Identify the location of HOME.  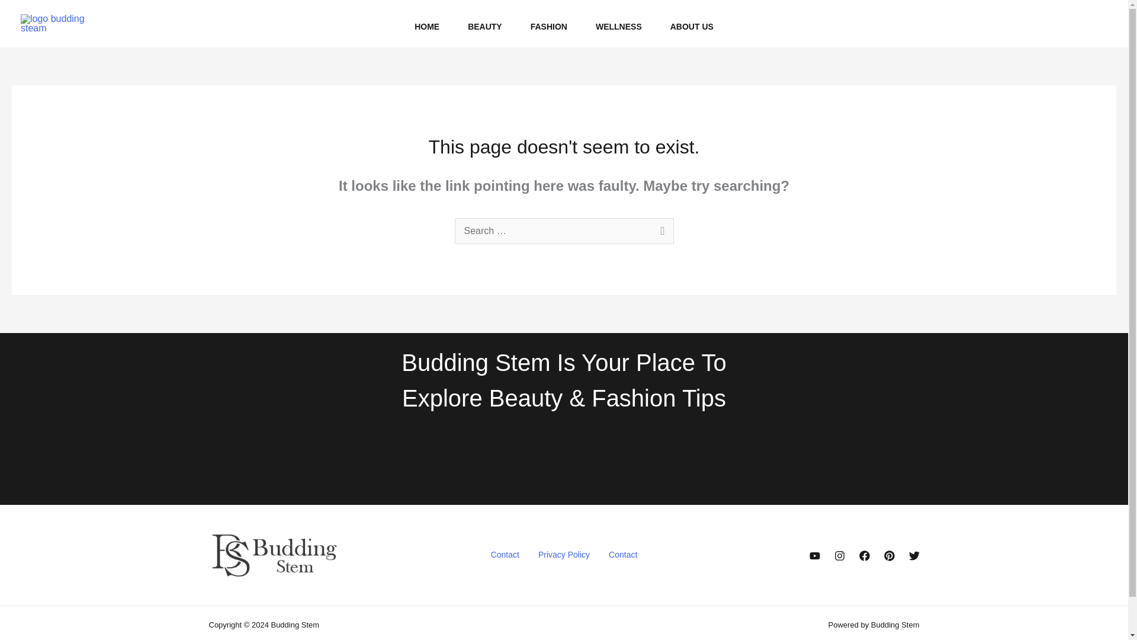
(426, 26).